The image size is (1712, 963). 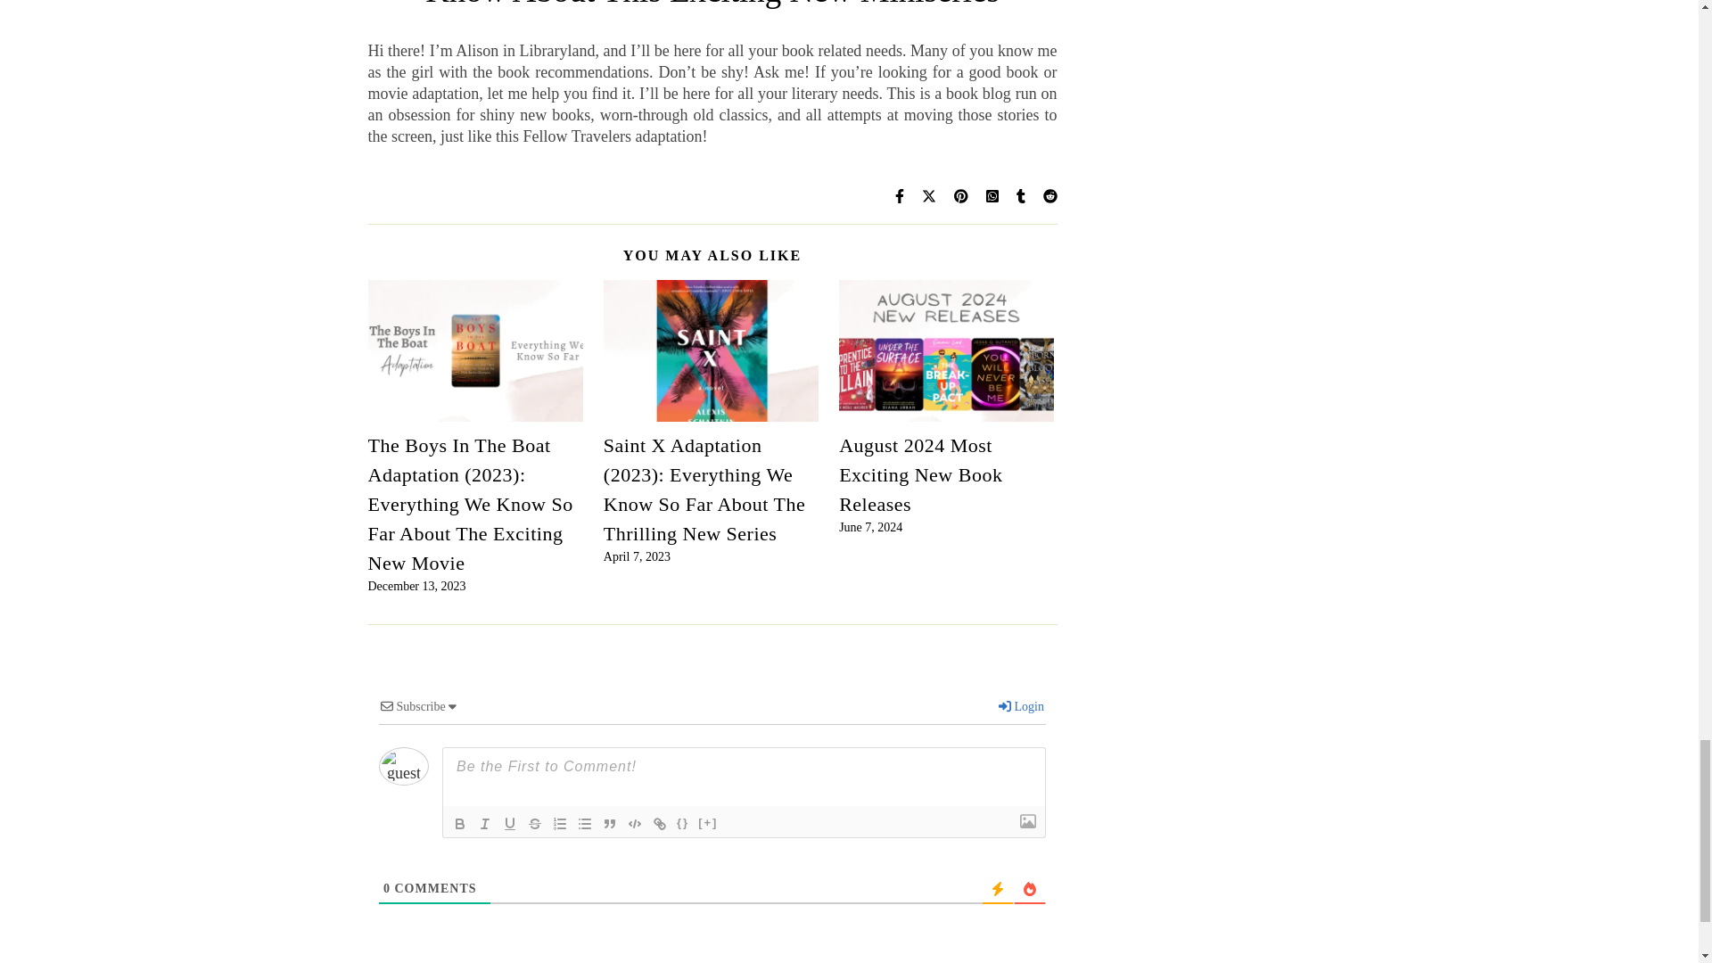 What do you see at coordinates (535, 824) in the screenshot?
I see `Strike` at bounding box center [535, 824].